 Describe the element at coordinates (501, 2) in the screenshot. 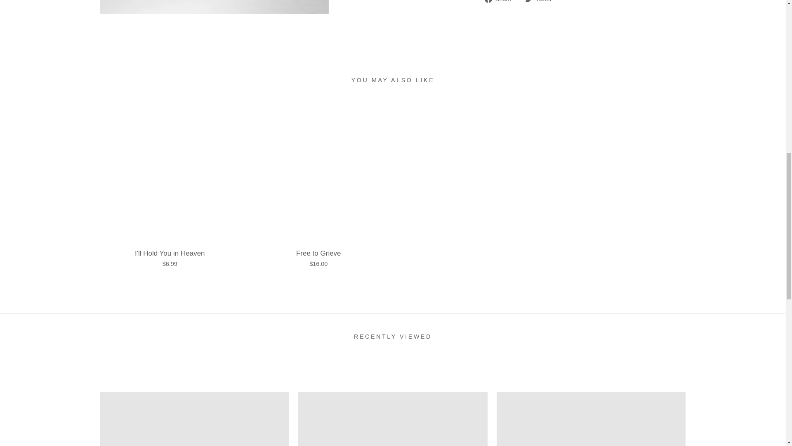

I see `Share on Facebook` at that location.